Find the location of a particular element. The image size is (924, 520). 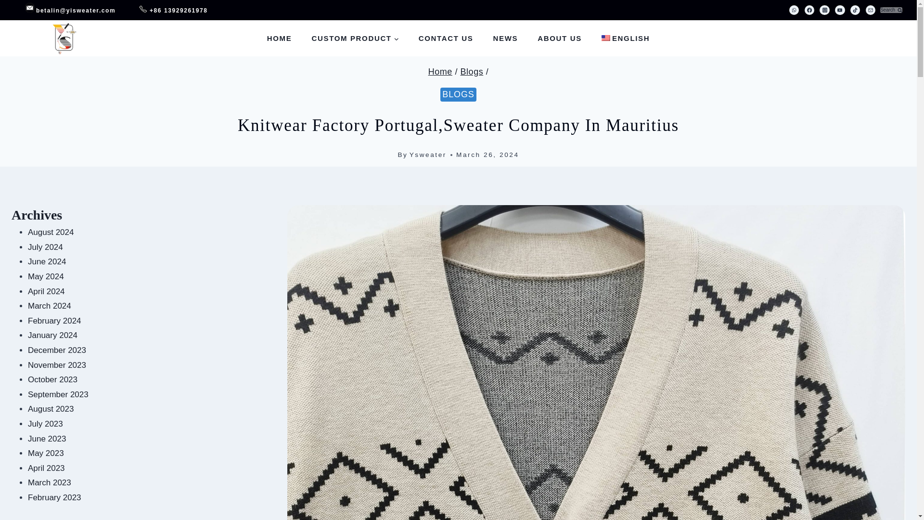

ABOUT US is located at coordinates (560, 38).